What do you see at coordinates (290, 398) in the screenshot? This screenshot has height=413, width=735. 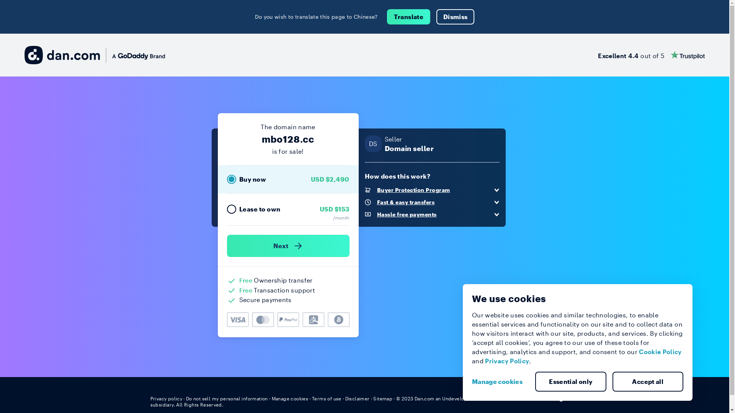 I see `Manage cookies` at bounding box center [290, 398].